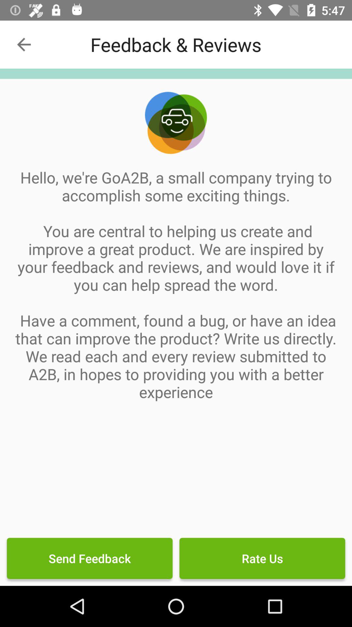 This screenshot has height=627, width=352. What do you see at coordinates (262, 558) in the screenshot?
I see `flip until the rate us icon` at bounding box center [262, 558].